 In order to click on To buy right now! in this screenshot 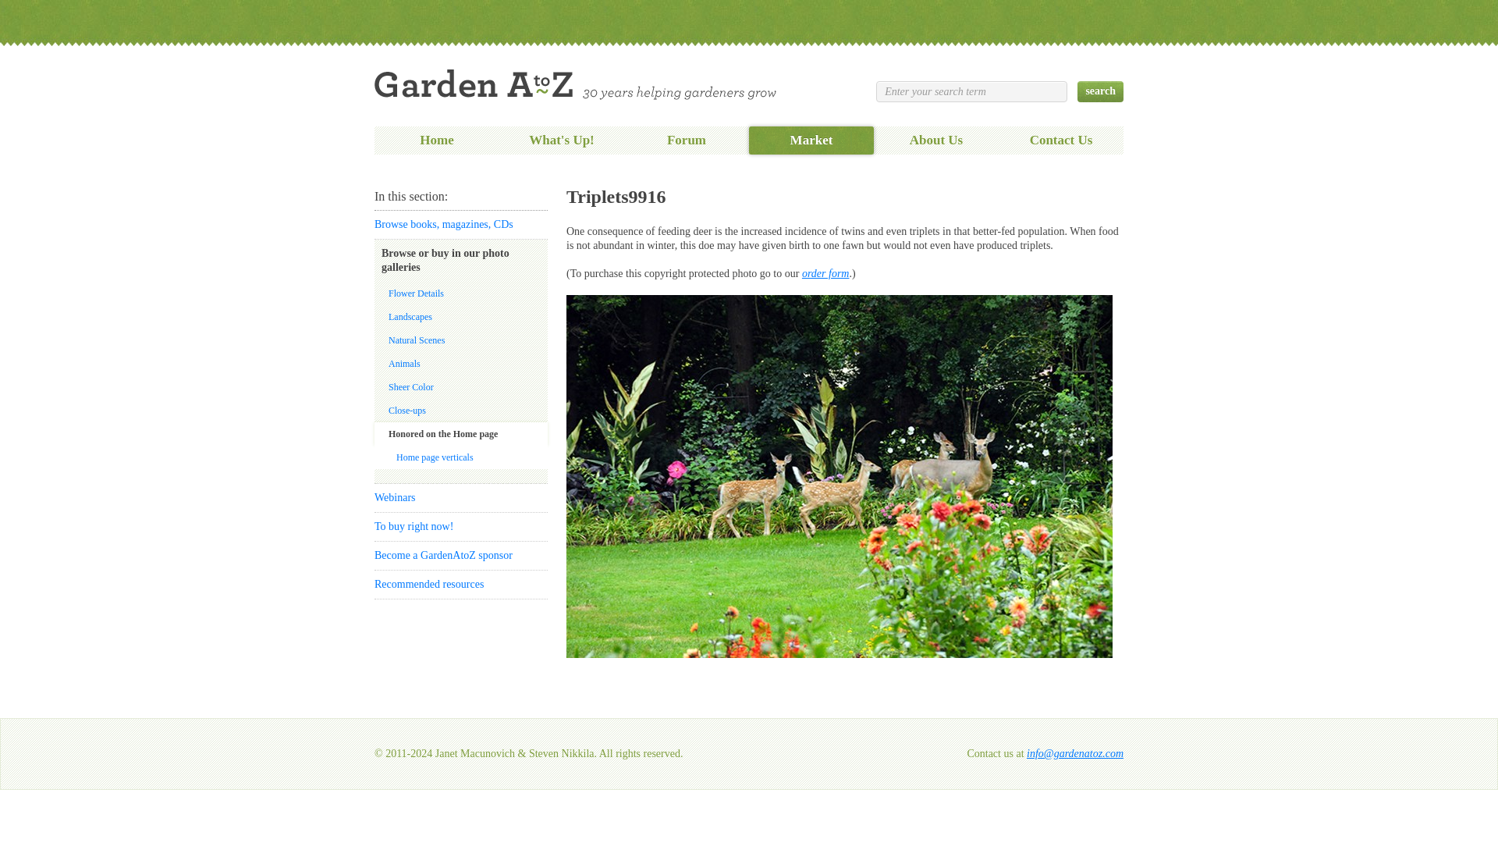, I will do `click(825, 273)`.